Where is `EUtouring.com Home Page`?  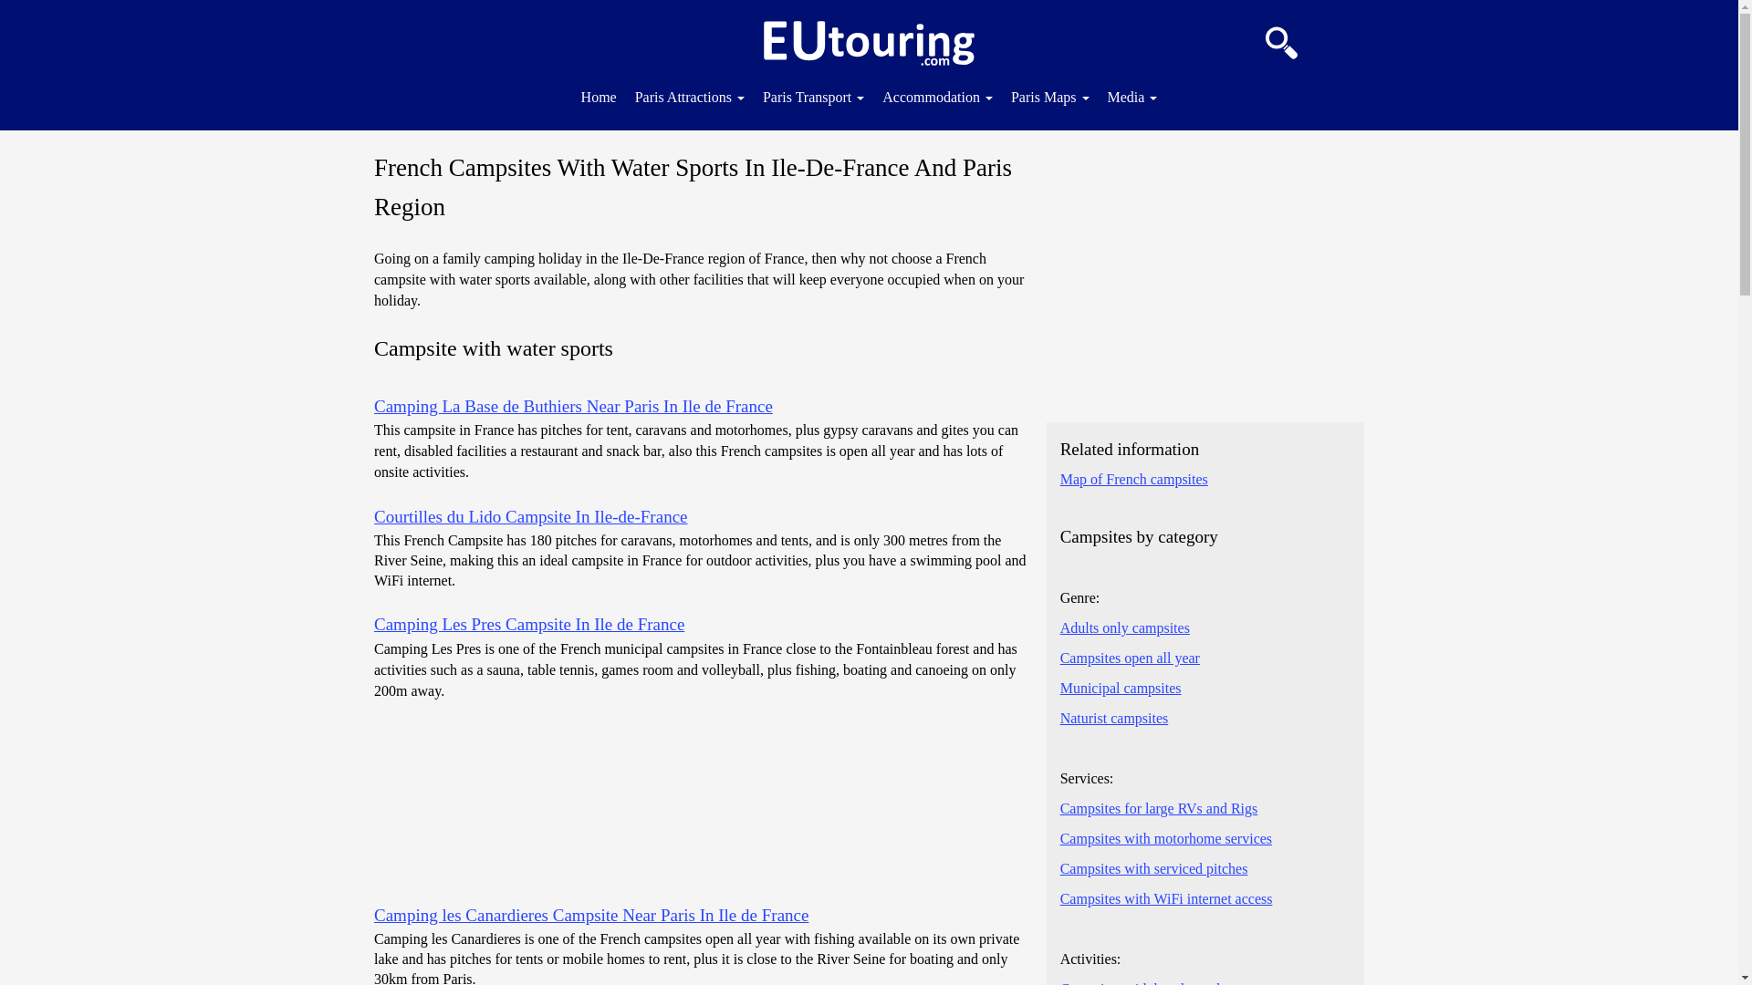 EUtouring.com Home Page is located at coordinates (869, 43).